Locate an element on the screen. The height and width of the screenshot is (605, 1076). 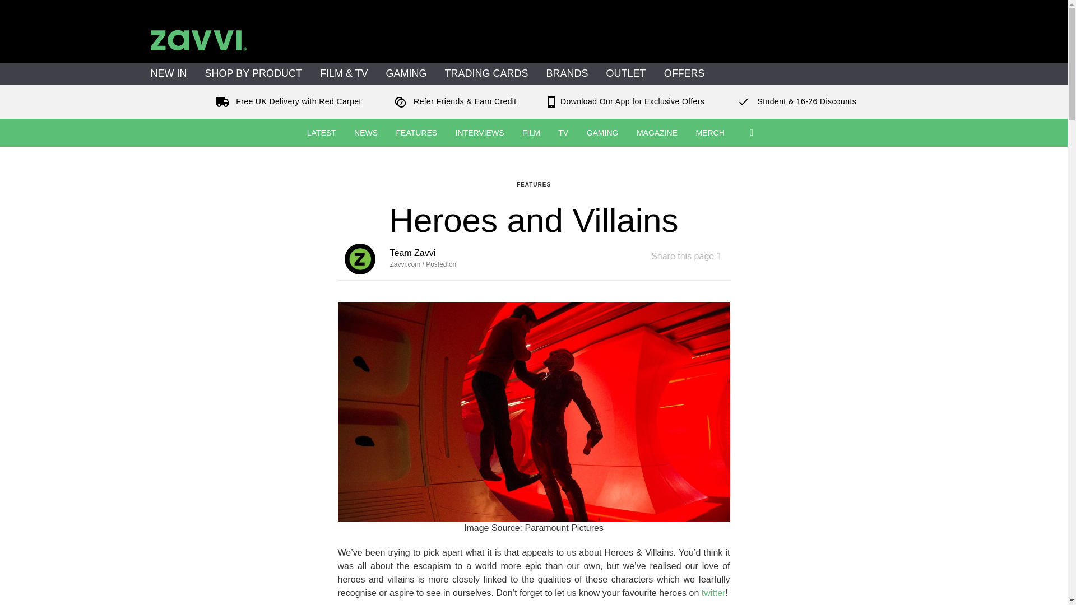
SHOP BY PRODUCT is located at coordinates (253, 74).